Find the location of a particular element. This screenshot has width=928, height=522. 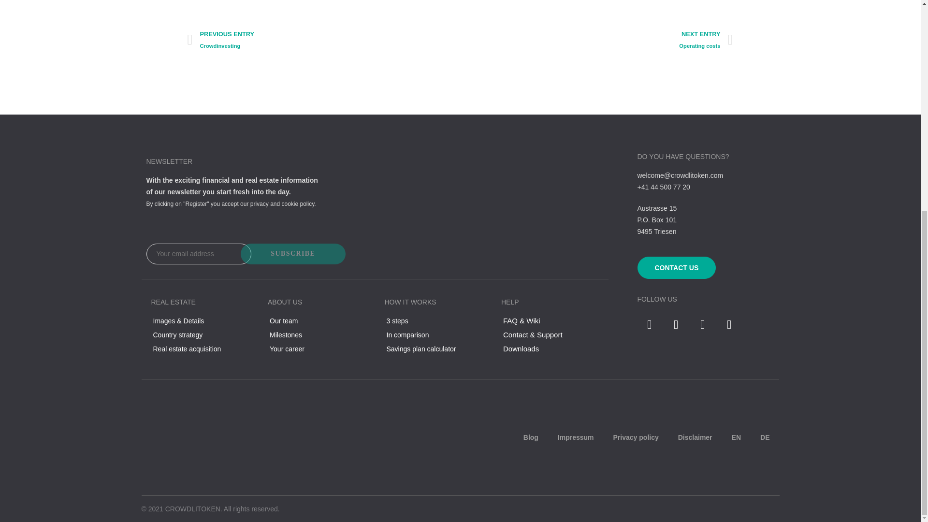

DE is located at coordinates (765, 437).